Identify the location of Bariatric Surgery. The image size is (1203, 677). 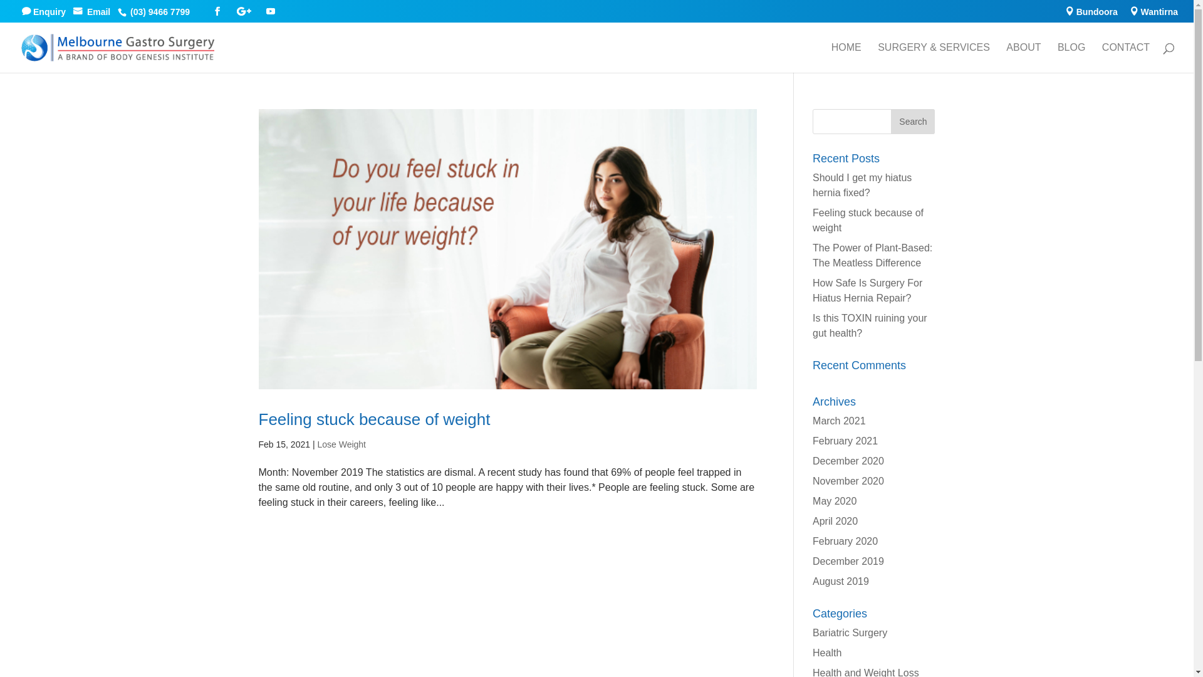
(850, 632).